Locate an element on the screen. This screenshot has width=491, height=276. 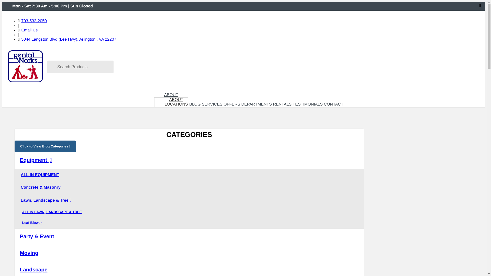
LOCATIONS is located at coordinates (6, 91).